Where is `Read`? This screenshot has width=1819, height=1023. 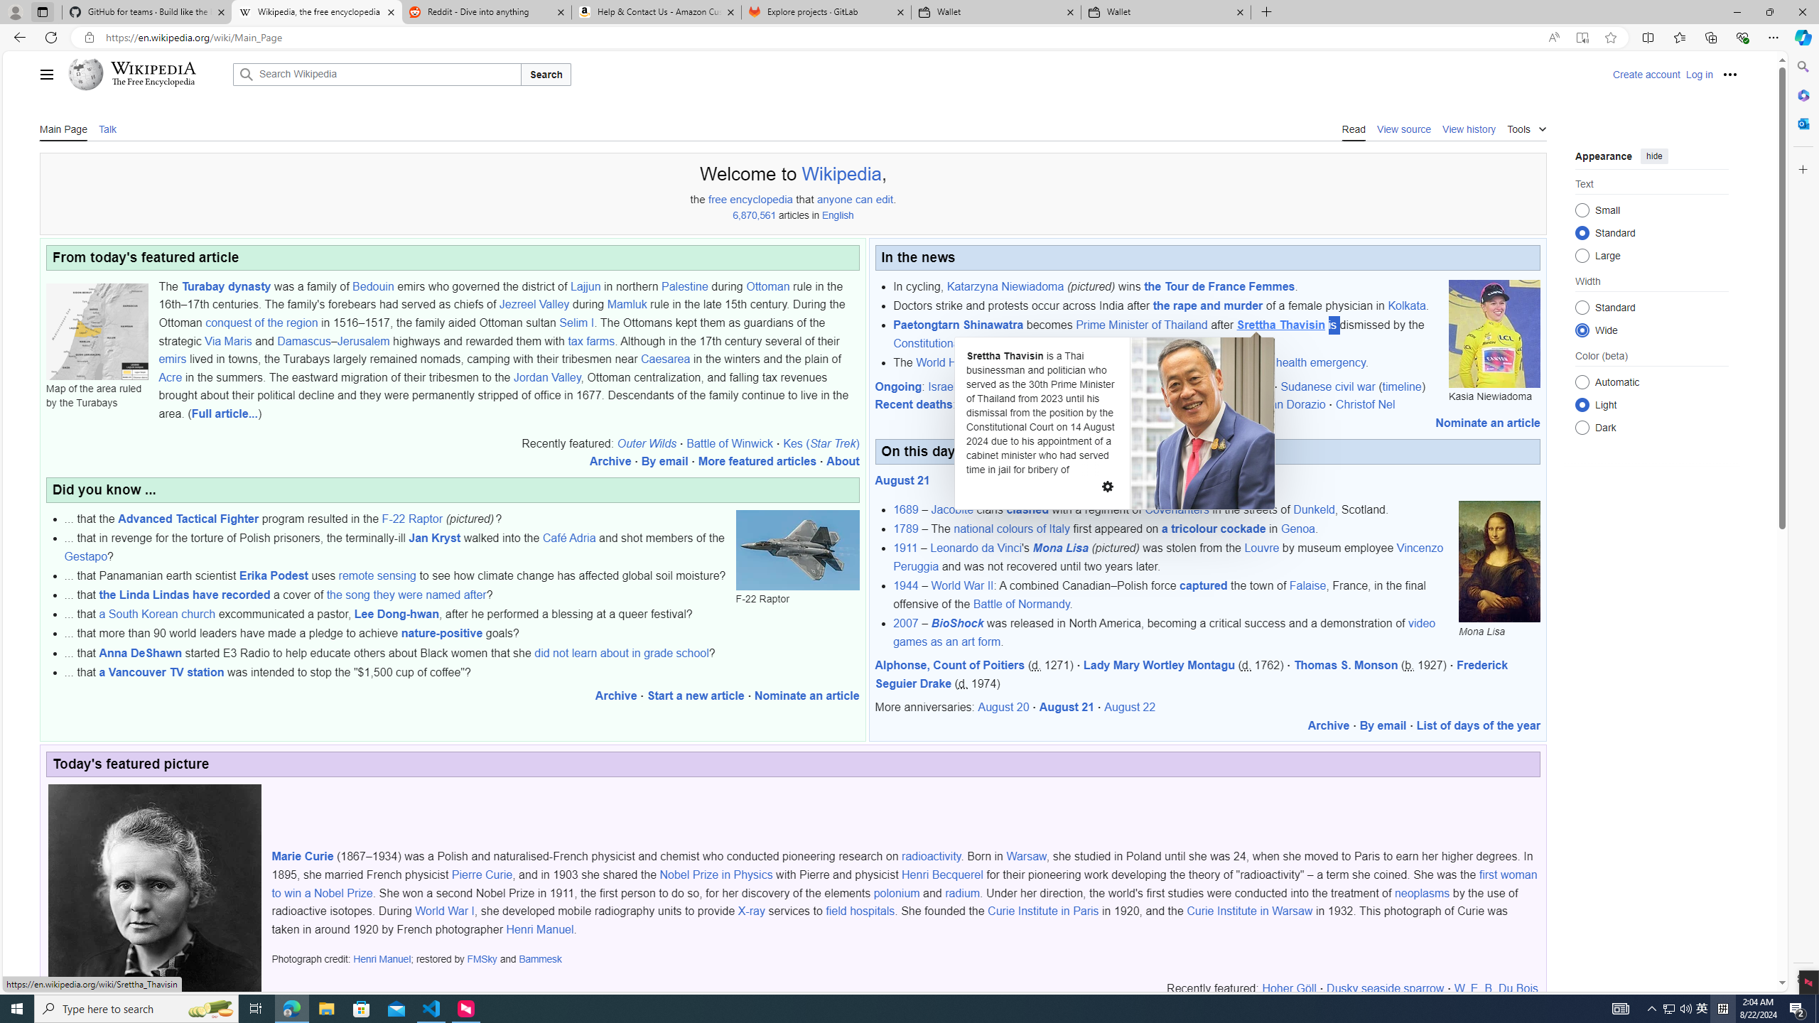
Read is located at coordinates (1354, 128).